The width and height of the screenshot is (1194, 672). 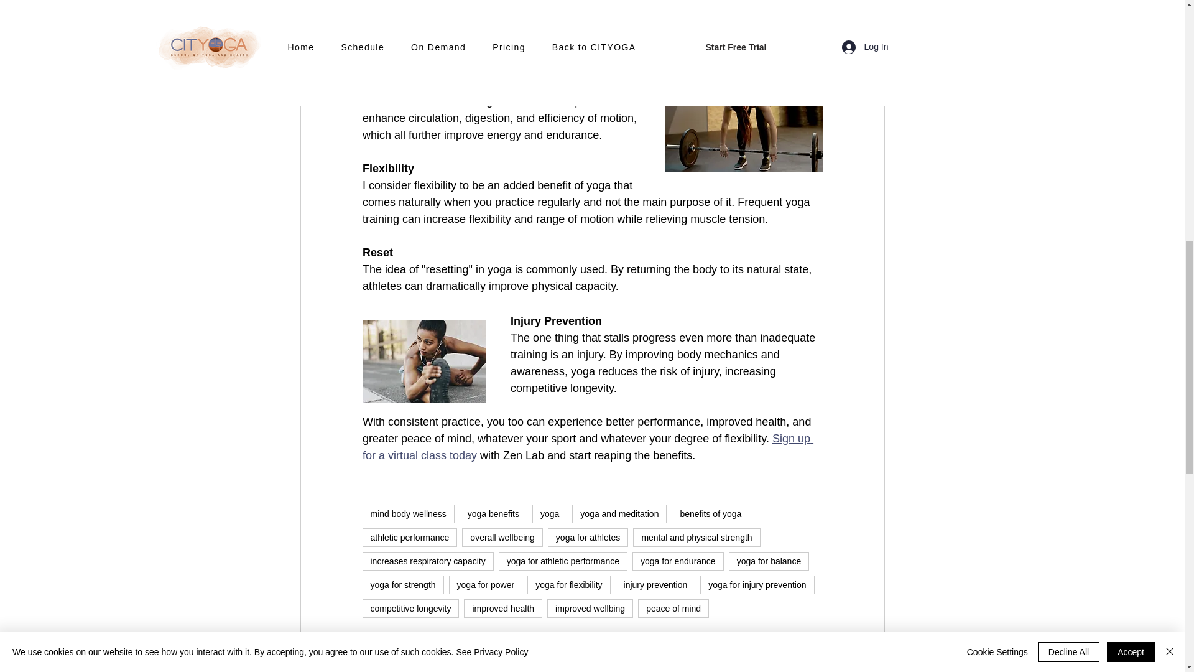 What do you see at coordinates (568, 584) in the screenshot?
I see `yoga for flexibility` at bounding box center [568, 584].